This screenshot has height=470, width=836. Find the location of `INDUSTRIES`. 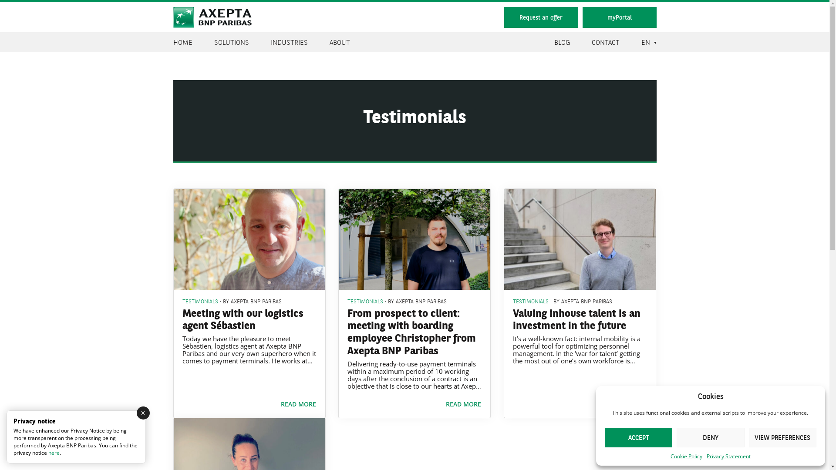

INDUSTRIES is located at coordinates (289, 42).